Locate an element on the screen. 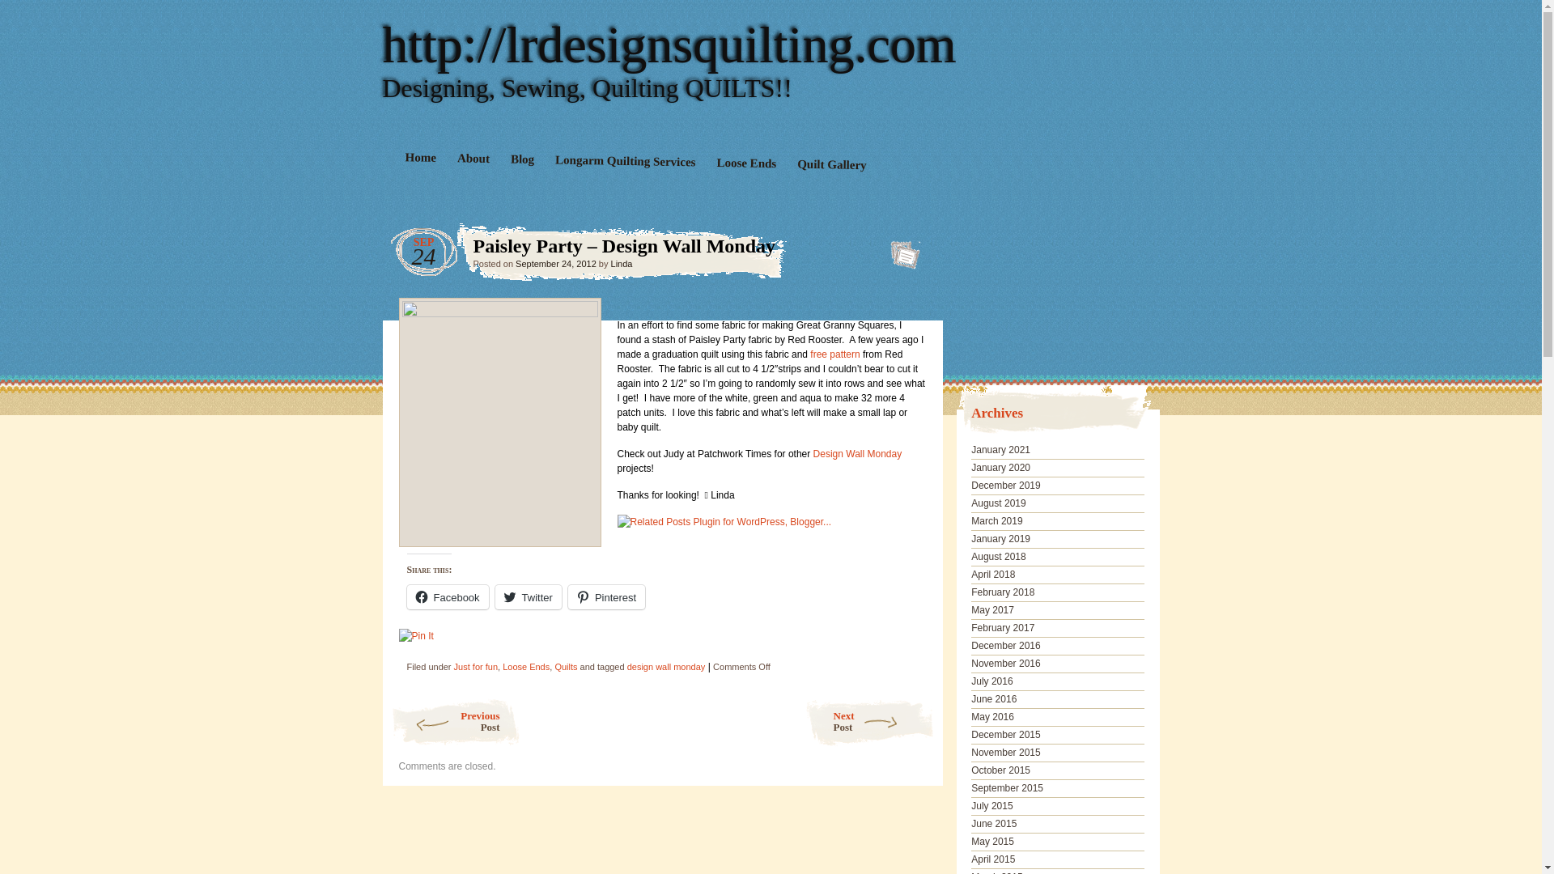  Quilts is located at coordinates (565, 667).